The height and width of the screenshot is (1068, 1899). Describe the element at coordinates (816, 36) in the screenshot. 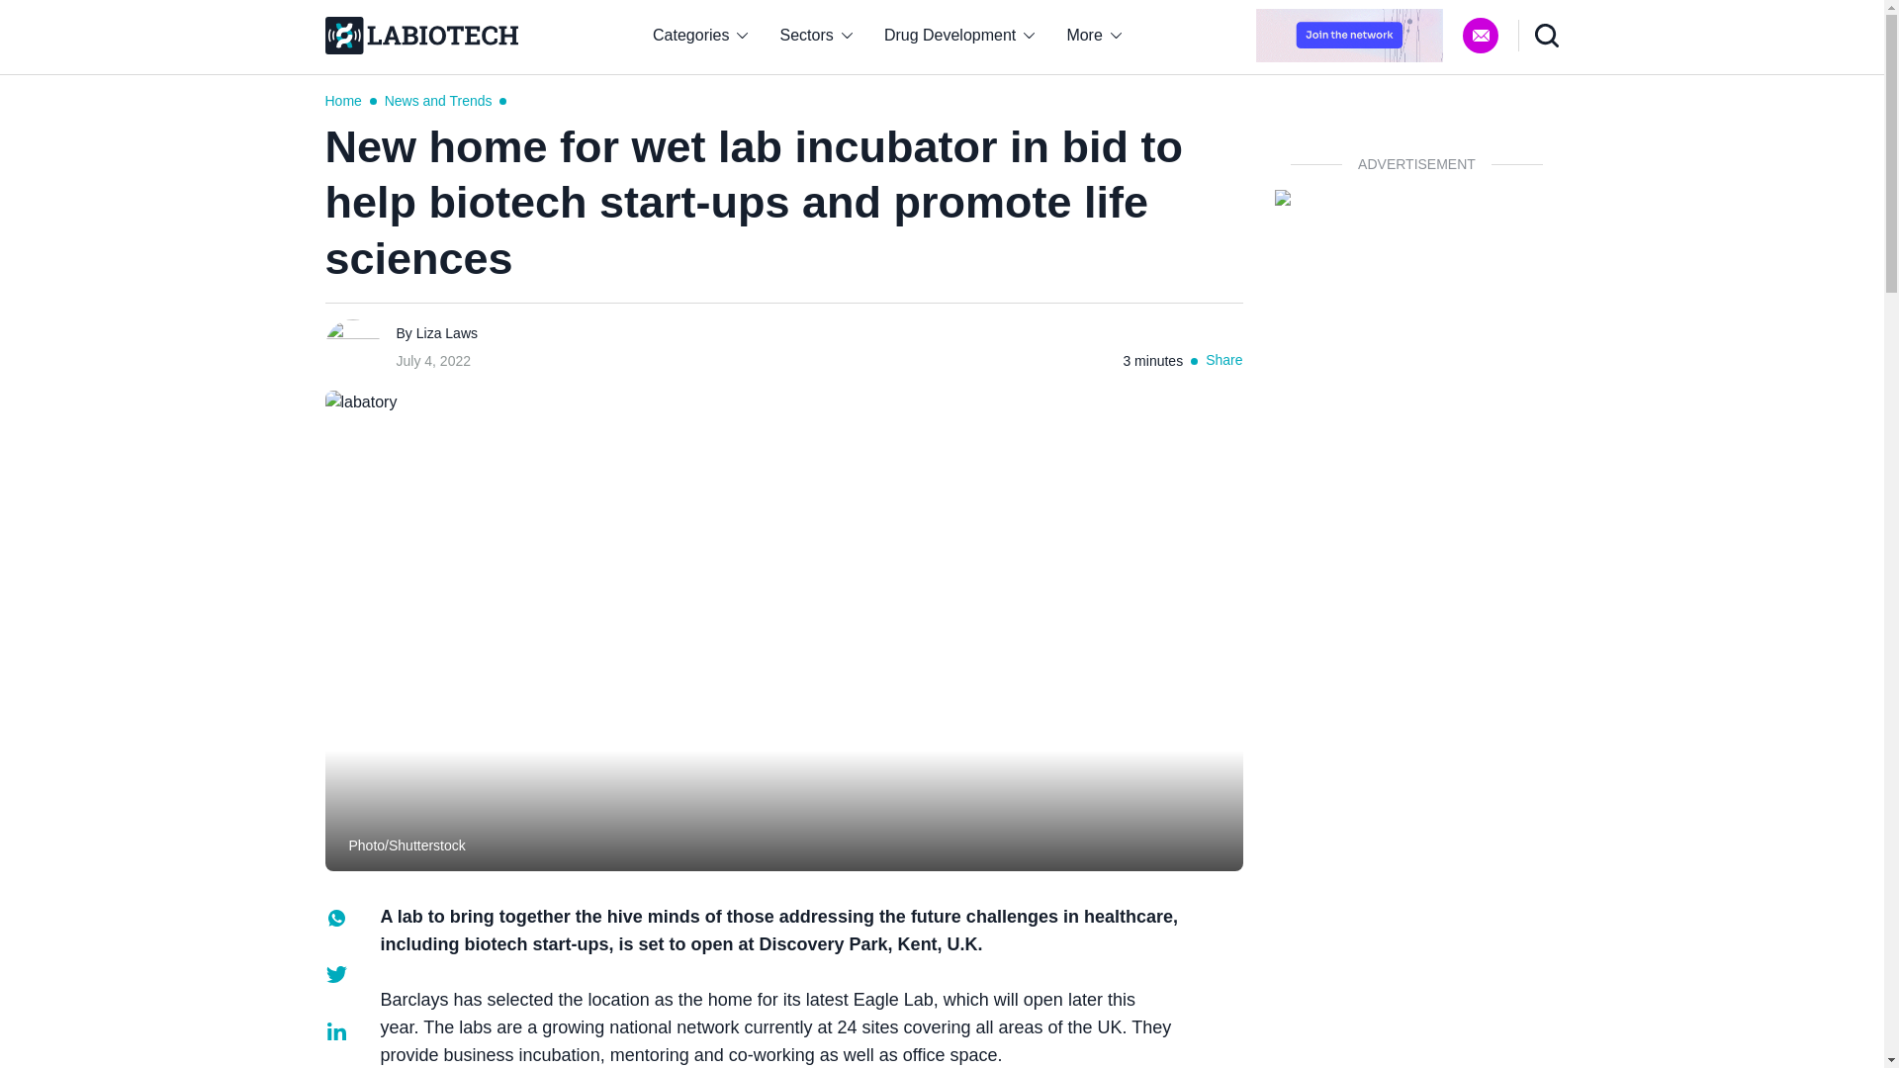

I see `Sectors` at that location.